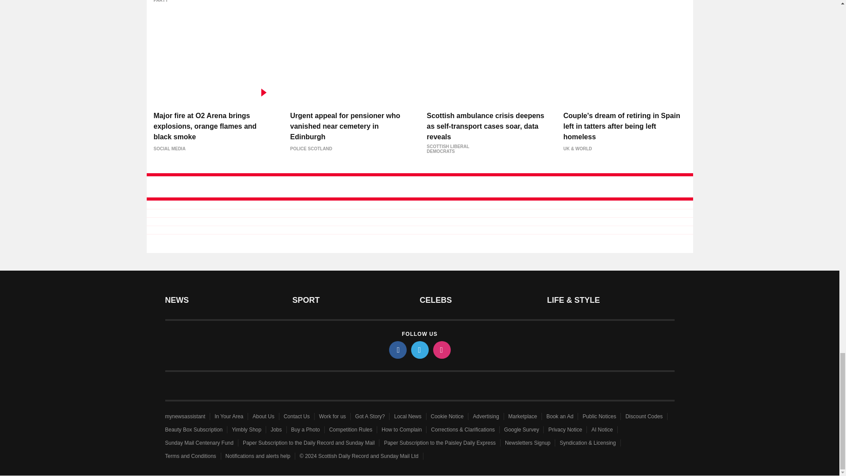 This screenshot has width=846, height=476. Describe the element at coordinates (397, 350) in the screenshot. I see `facebook` at that location.